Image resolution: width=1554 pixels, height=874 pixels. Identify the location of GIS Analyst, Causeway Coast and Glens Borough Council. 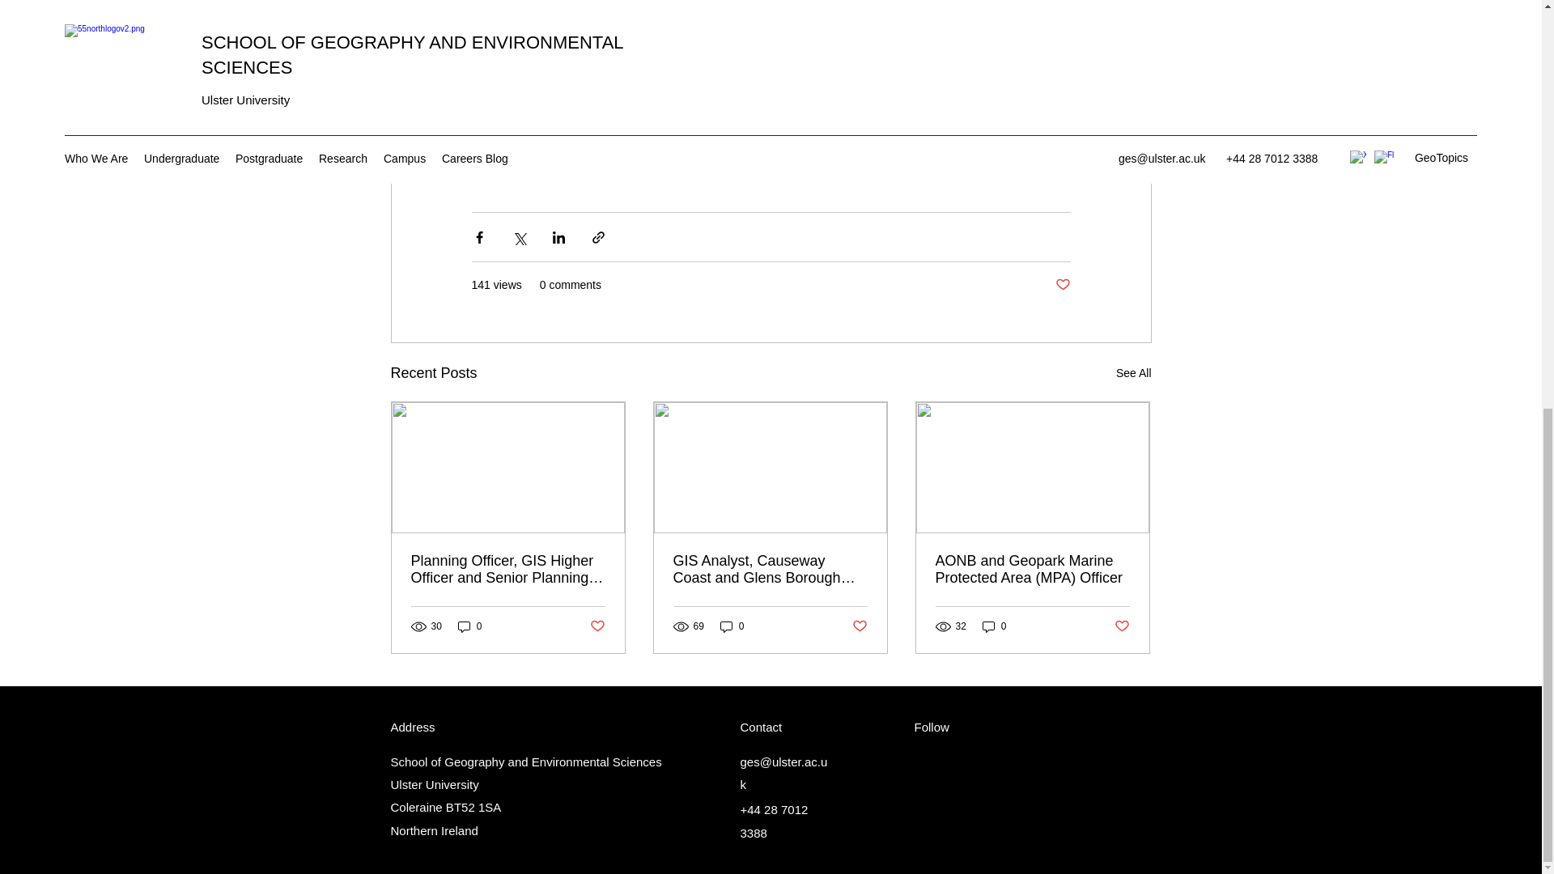
(770, 569).